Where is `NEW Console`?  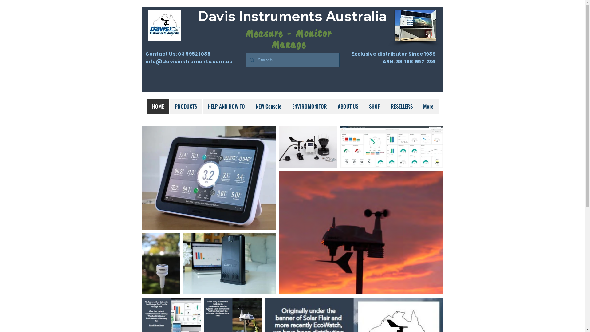 NEW Console is located at coordinates (269, 106).